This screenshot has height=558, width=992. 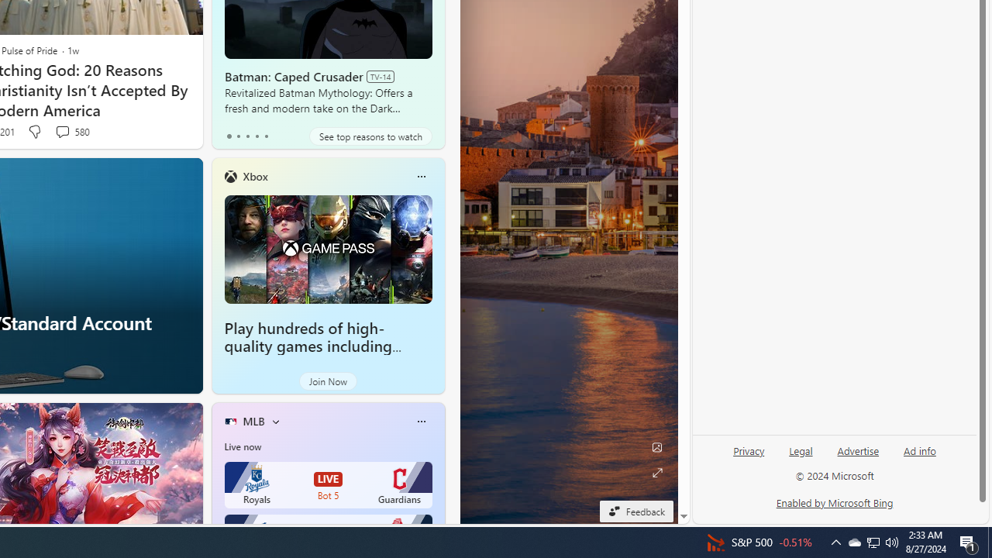 What do you see at coordinates (370, 136) in the screenshot?
I see `See top reasons to watch` at bounding box center [370, 136].